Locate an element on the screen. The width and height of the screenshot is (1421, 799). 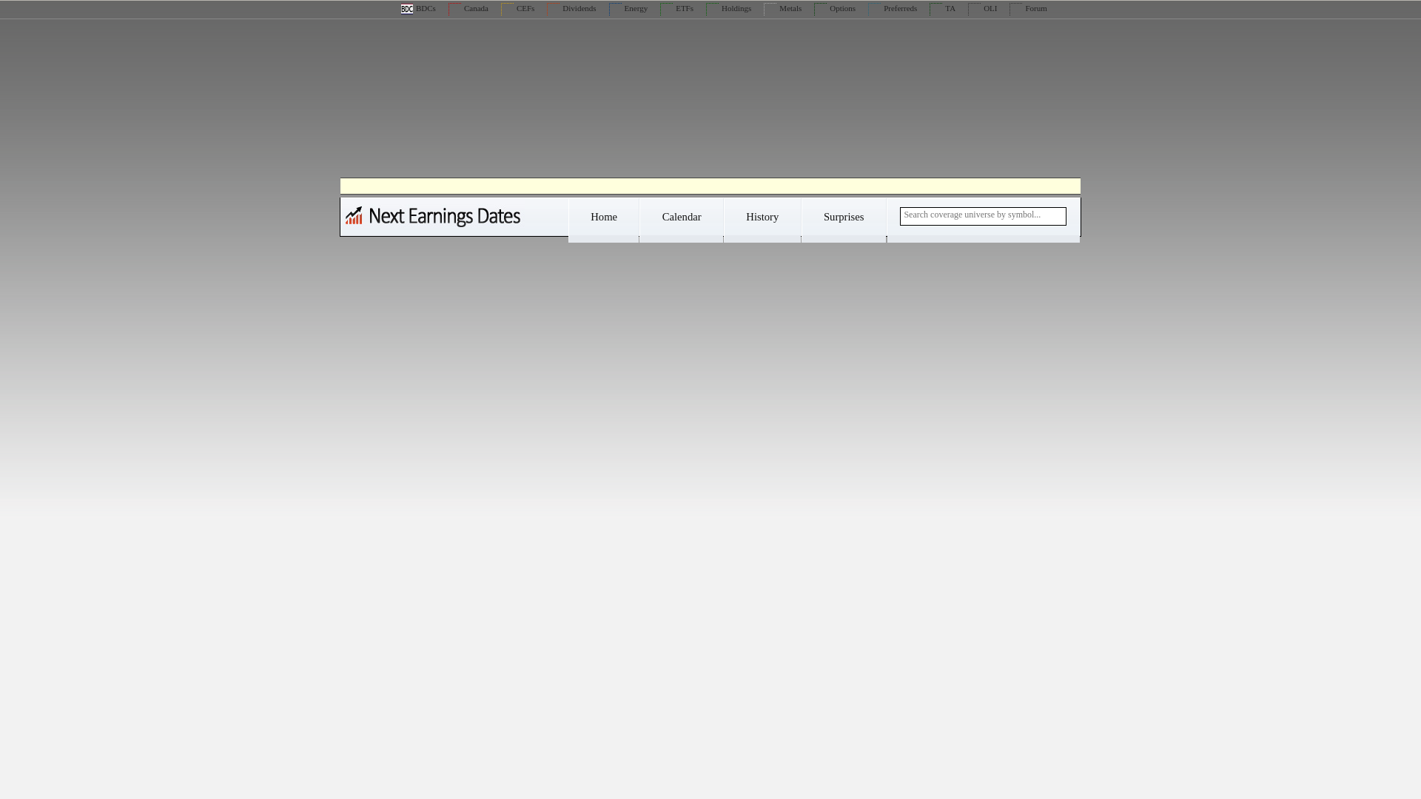
The Online Investor is located at coordinates (982, 8).